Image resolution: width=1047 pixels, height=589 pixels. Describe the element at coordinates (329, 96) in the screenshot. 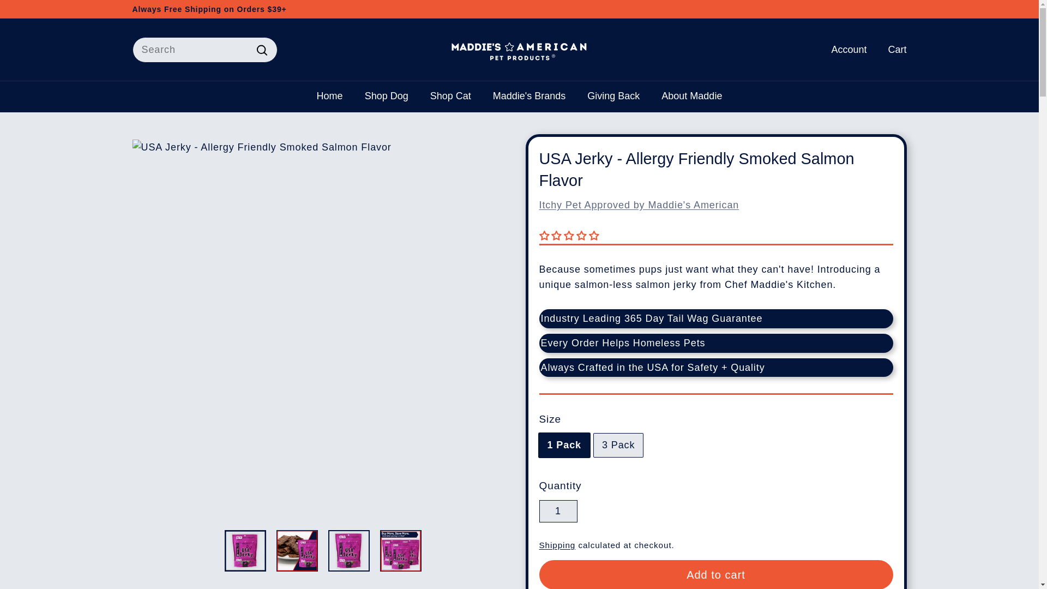

I see `Home` at that location.